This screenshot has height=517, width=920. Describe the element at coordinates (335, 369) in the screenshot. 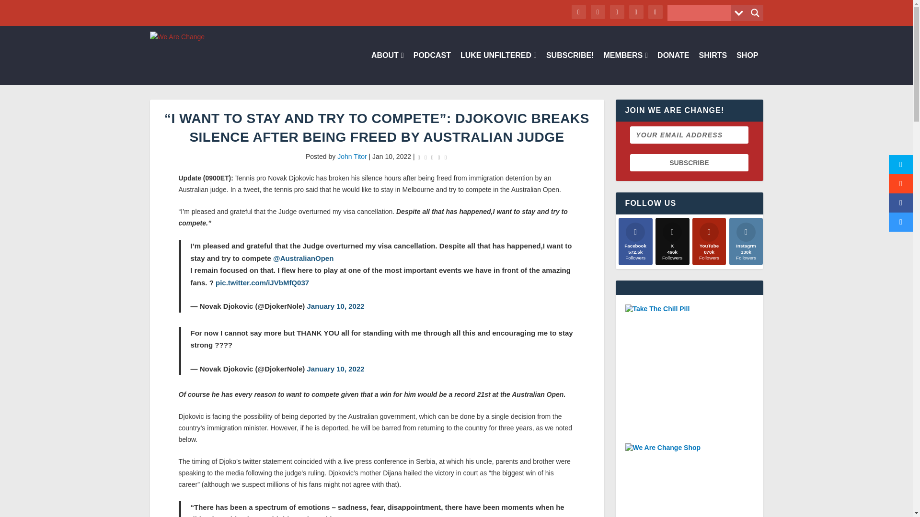

I see `January 10, 2022` at that location.